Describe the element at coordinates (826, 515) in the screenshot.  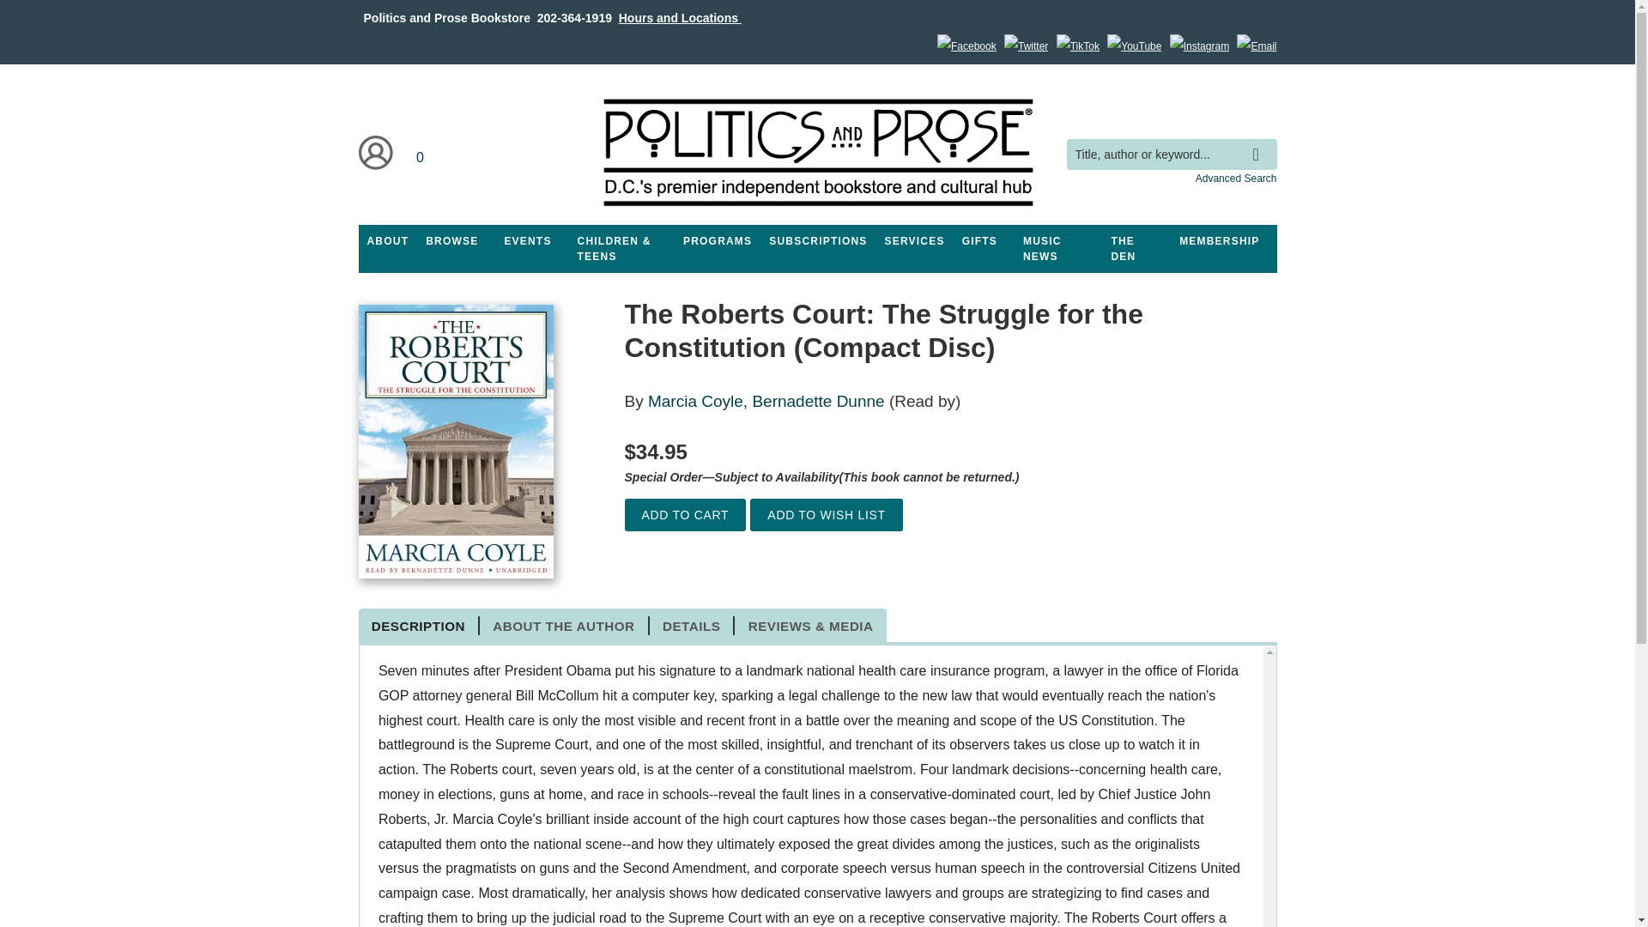
I see `Add to Wish List` at that location.